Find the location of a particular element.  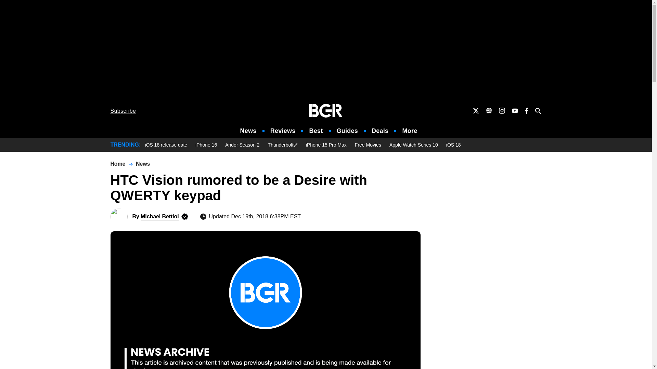

Best is located at coordinates (315, 131).